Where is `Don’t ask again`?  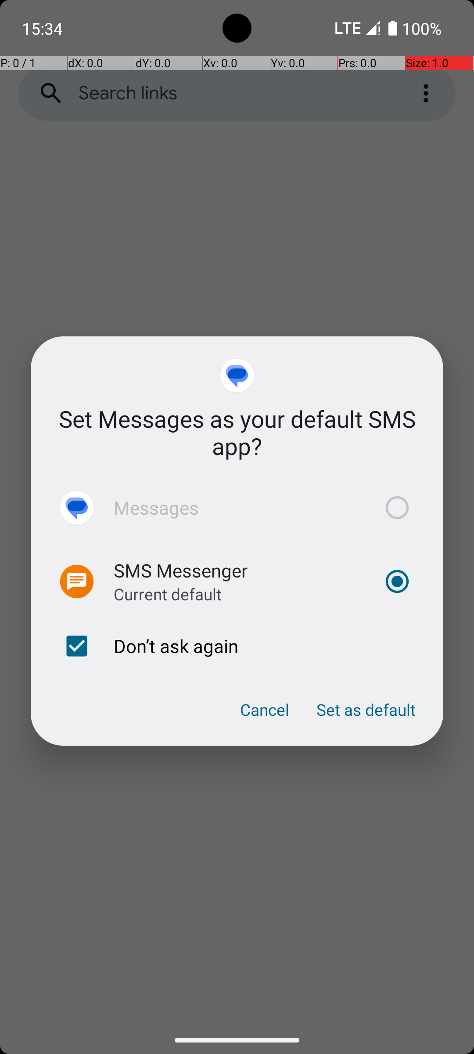
Don’t ask again is located at coordinates (237, 646).